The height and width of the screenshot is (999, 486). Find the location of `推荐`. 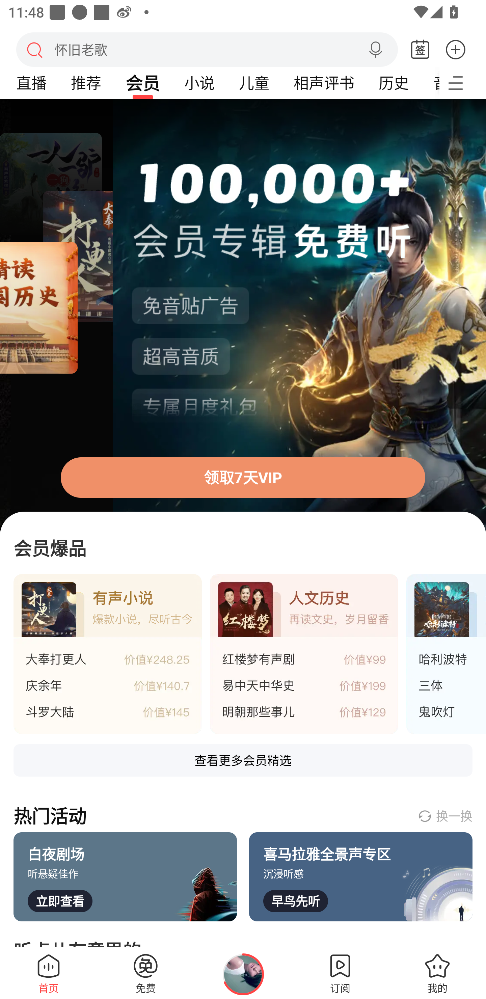

推荐 is located at coordinates (86, 83).